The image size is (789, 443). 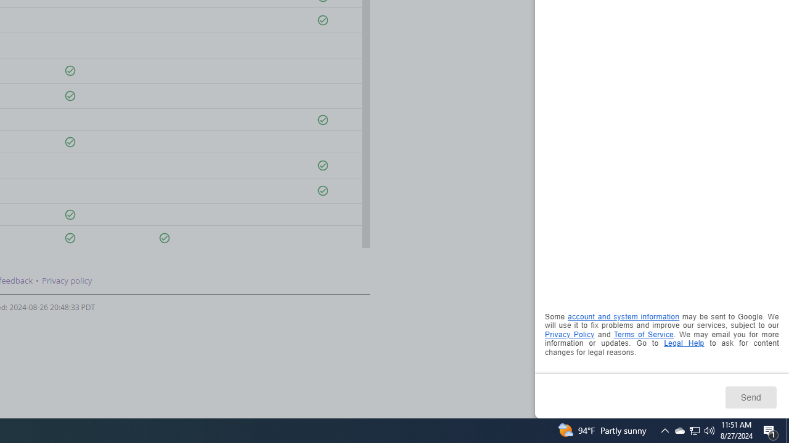 I want to click on Available status, so click(x=165, y=238).